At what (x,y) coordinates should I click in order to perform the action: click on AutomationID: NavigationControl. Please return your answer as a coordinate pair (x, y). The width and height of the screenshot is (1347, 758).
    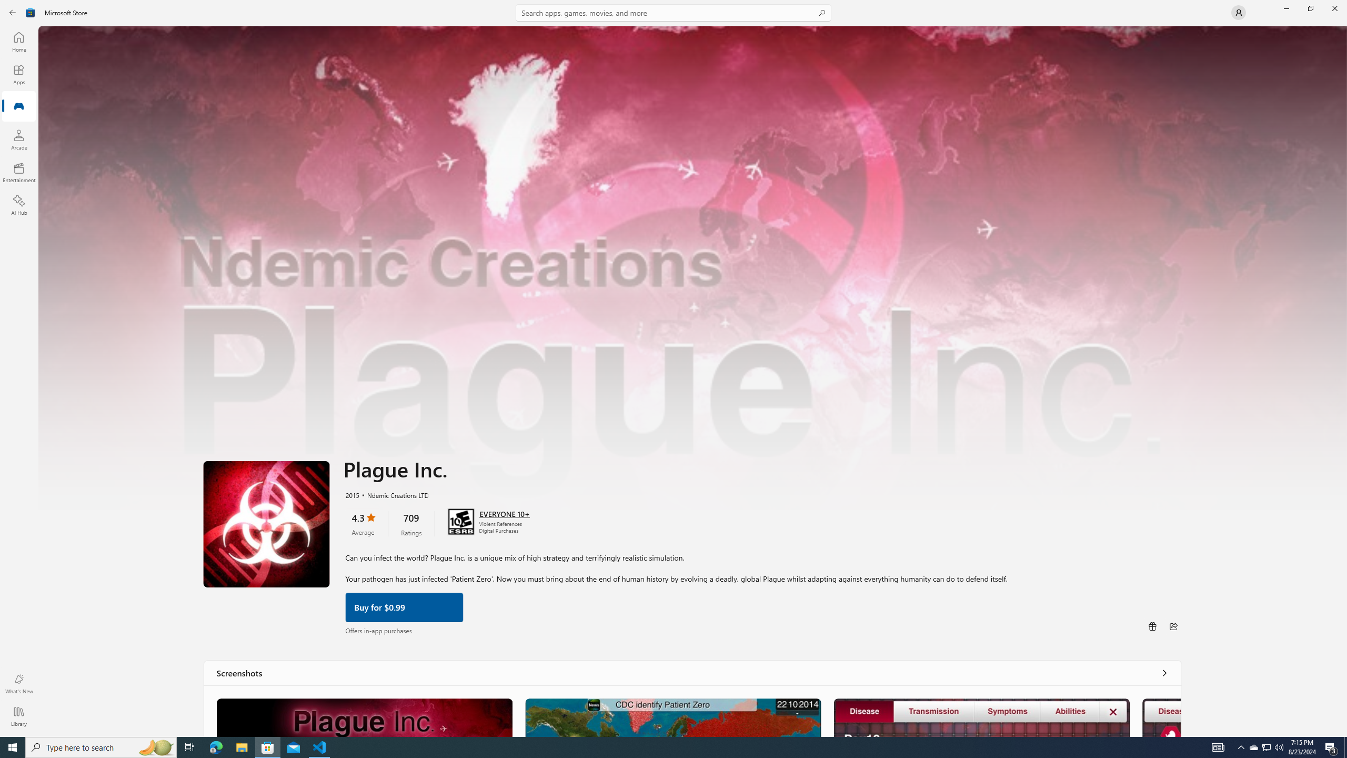
    Looking at the image, I should click on (673, 368).